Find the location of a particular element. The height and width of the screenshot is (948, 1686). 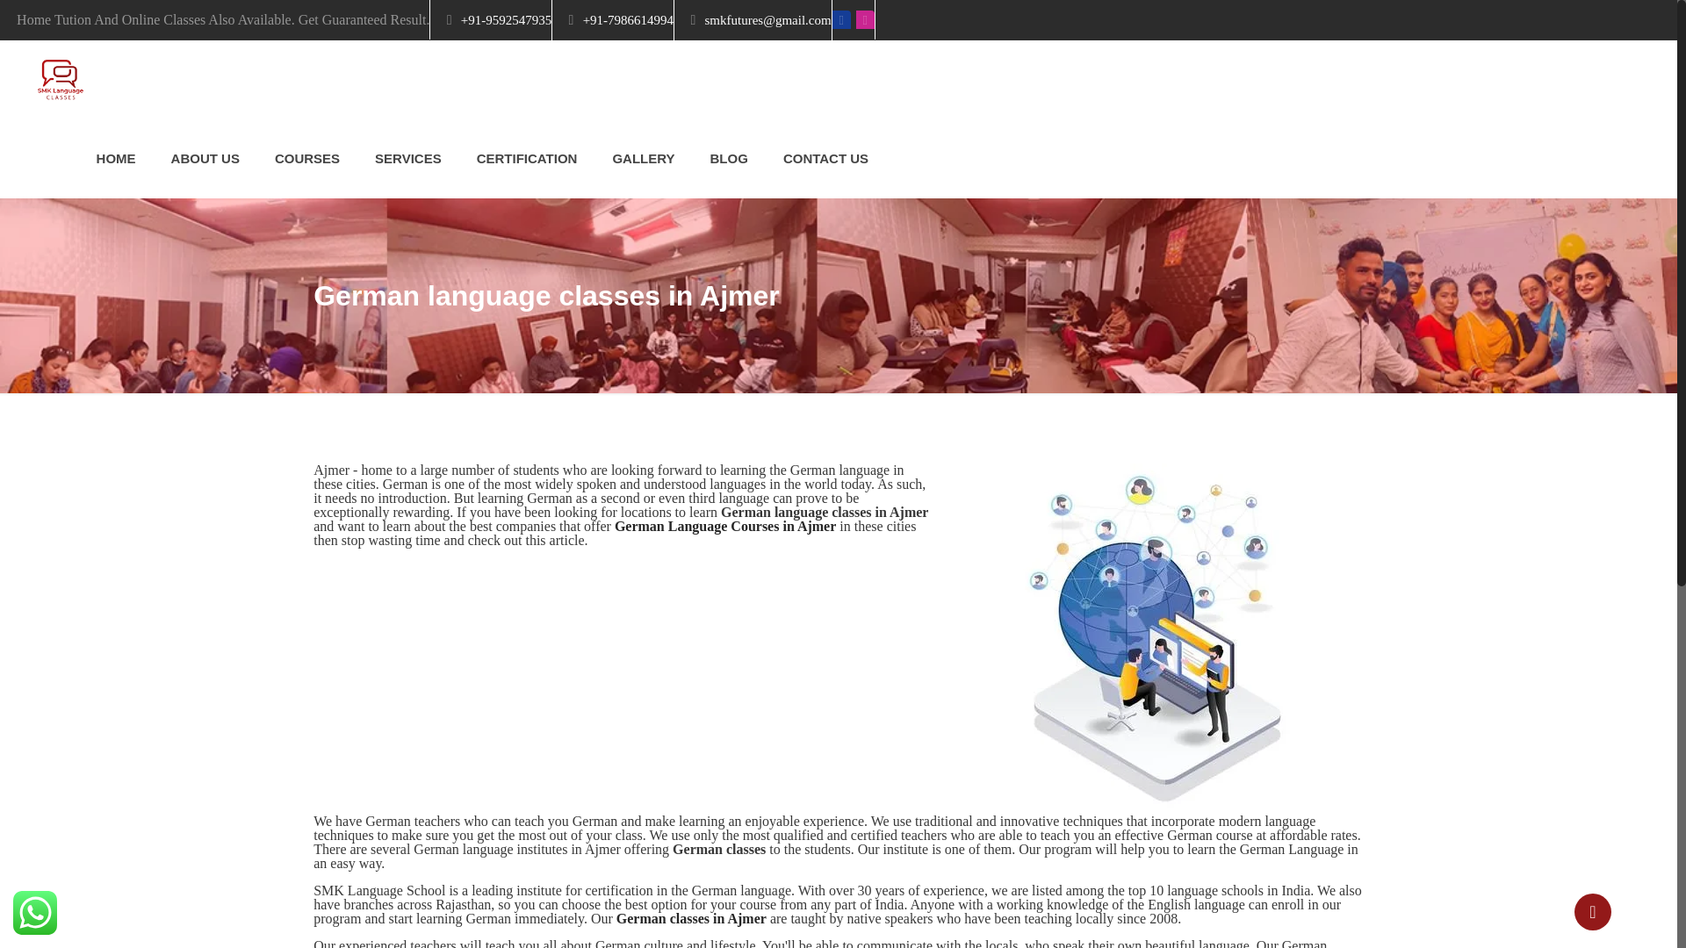

German Language Courses in Ajmer is located at coordinates (725, 526).